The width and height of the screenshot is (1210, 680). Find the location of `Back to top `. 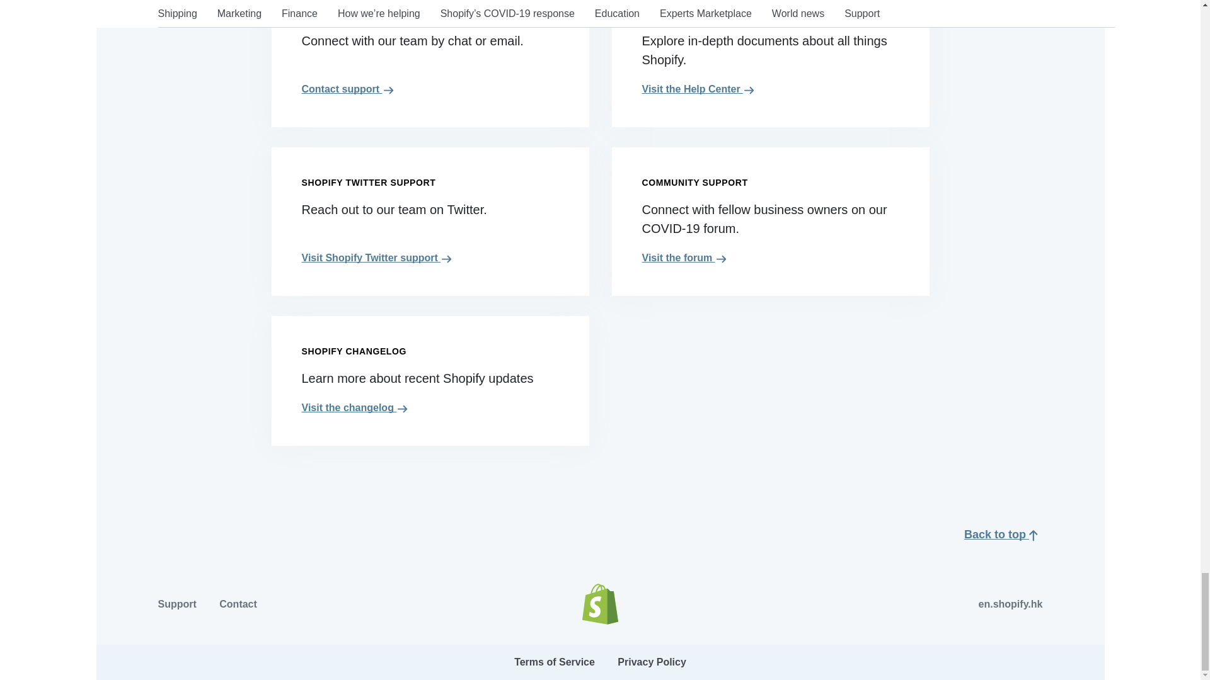

Back to top  is located at coordinates (1003, 534).